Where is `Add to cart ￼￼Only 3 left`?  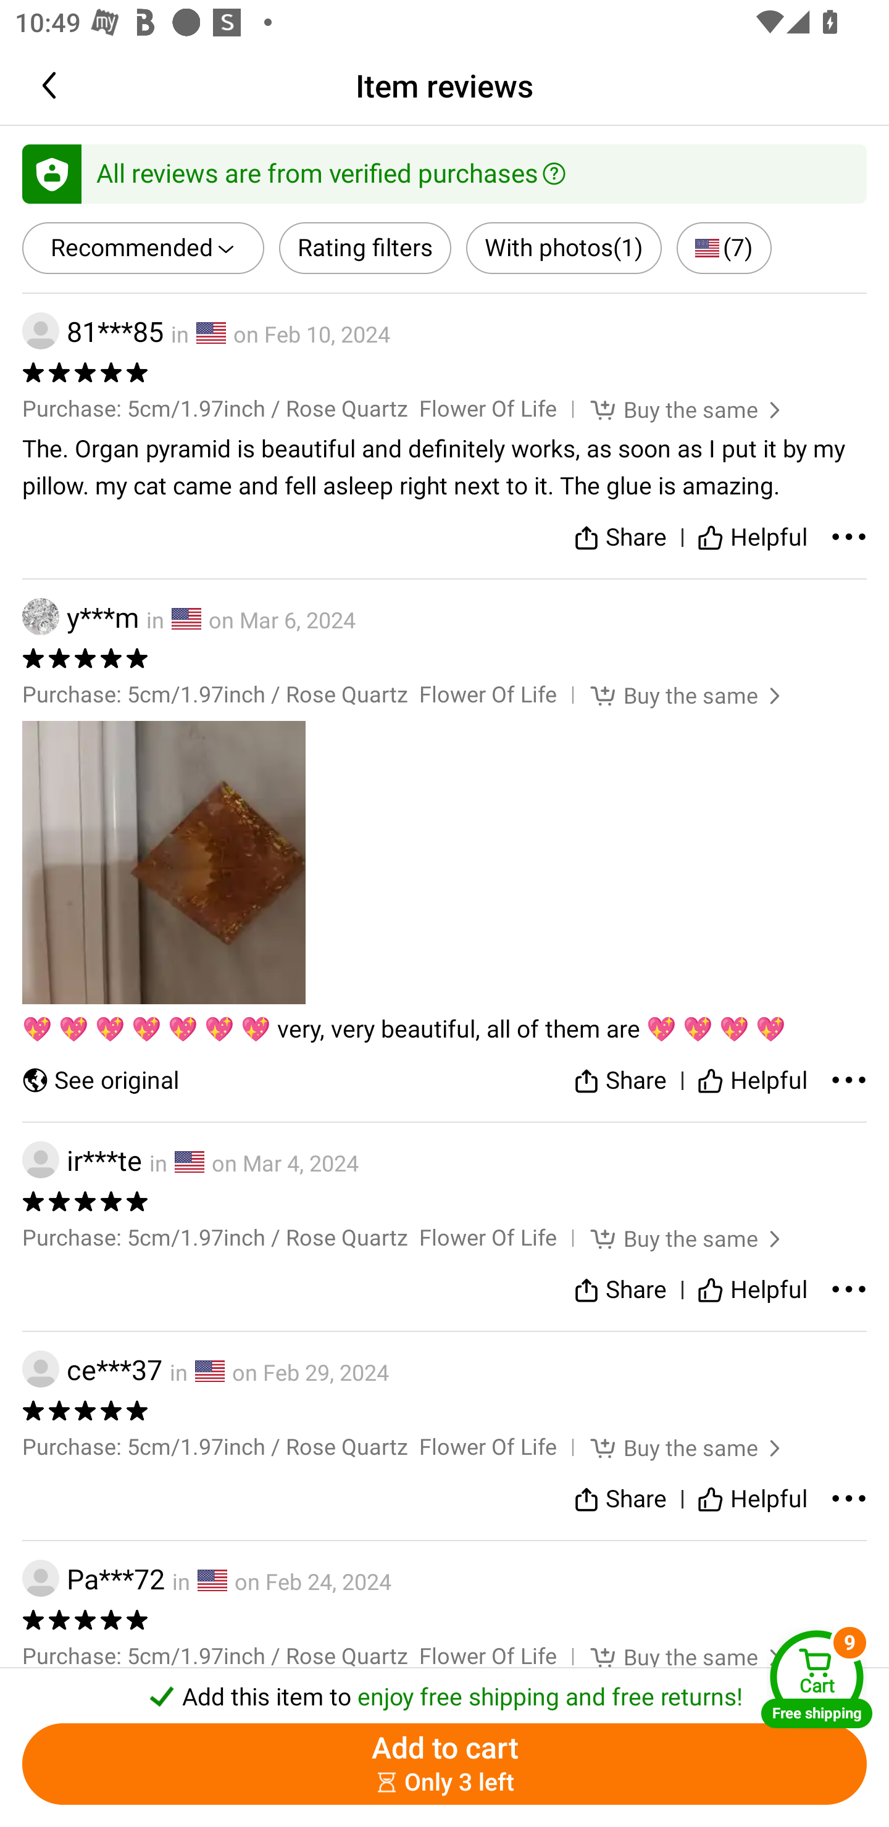 Add to cart ￼￼Only 3 left is located at coordinates (444, 1764).